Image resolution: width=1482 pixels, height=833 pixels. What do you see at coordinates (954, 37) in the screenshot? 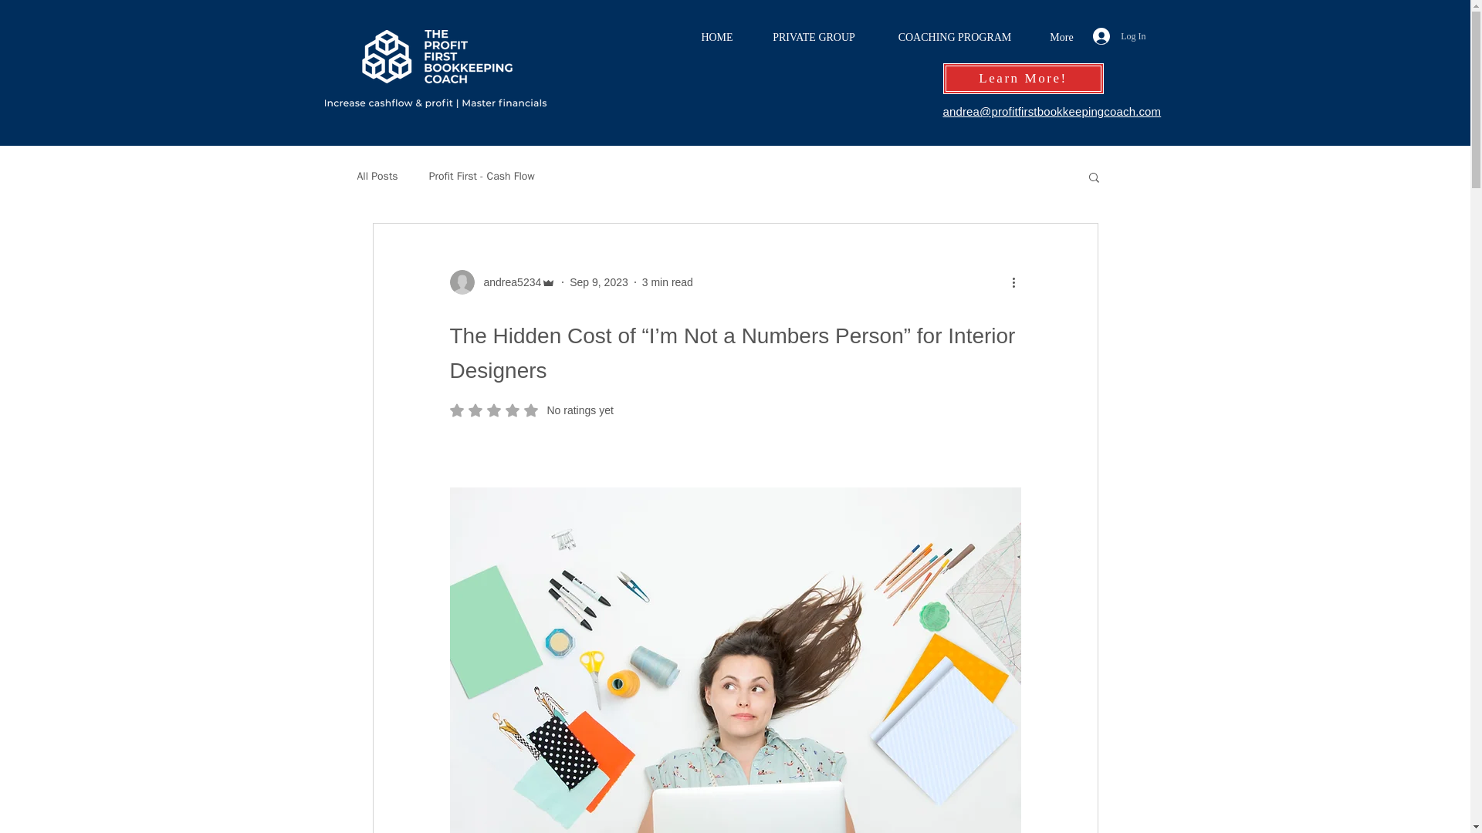
I see `Learn More!` at bounding box center [954, 37].